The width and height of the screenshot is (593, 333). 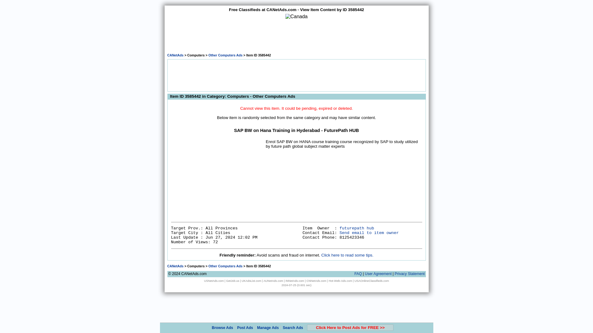 I want to click on Browse all items posted by this owner, so click(x=356, y=228).